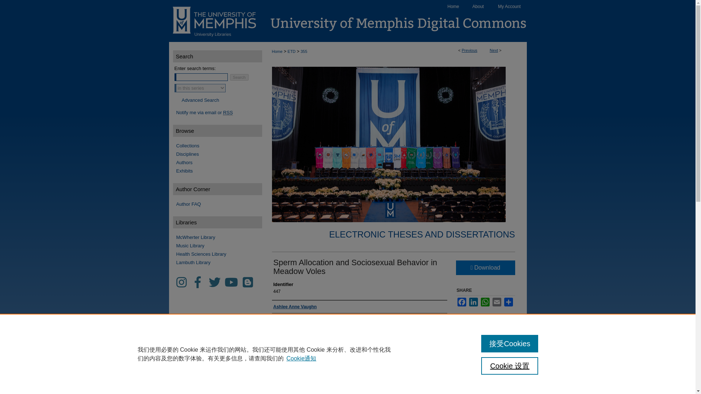 This screenshot has width=701, height=394. What do you see at coordinates (422, 234) in the screenshot?
I see `ELECTRONIC THESES AND DISSERTATIONS` at bounding box center [422, 234].